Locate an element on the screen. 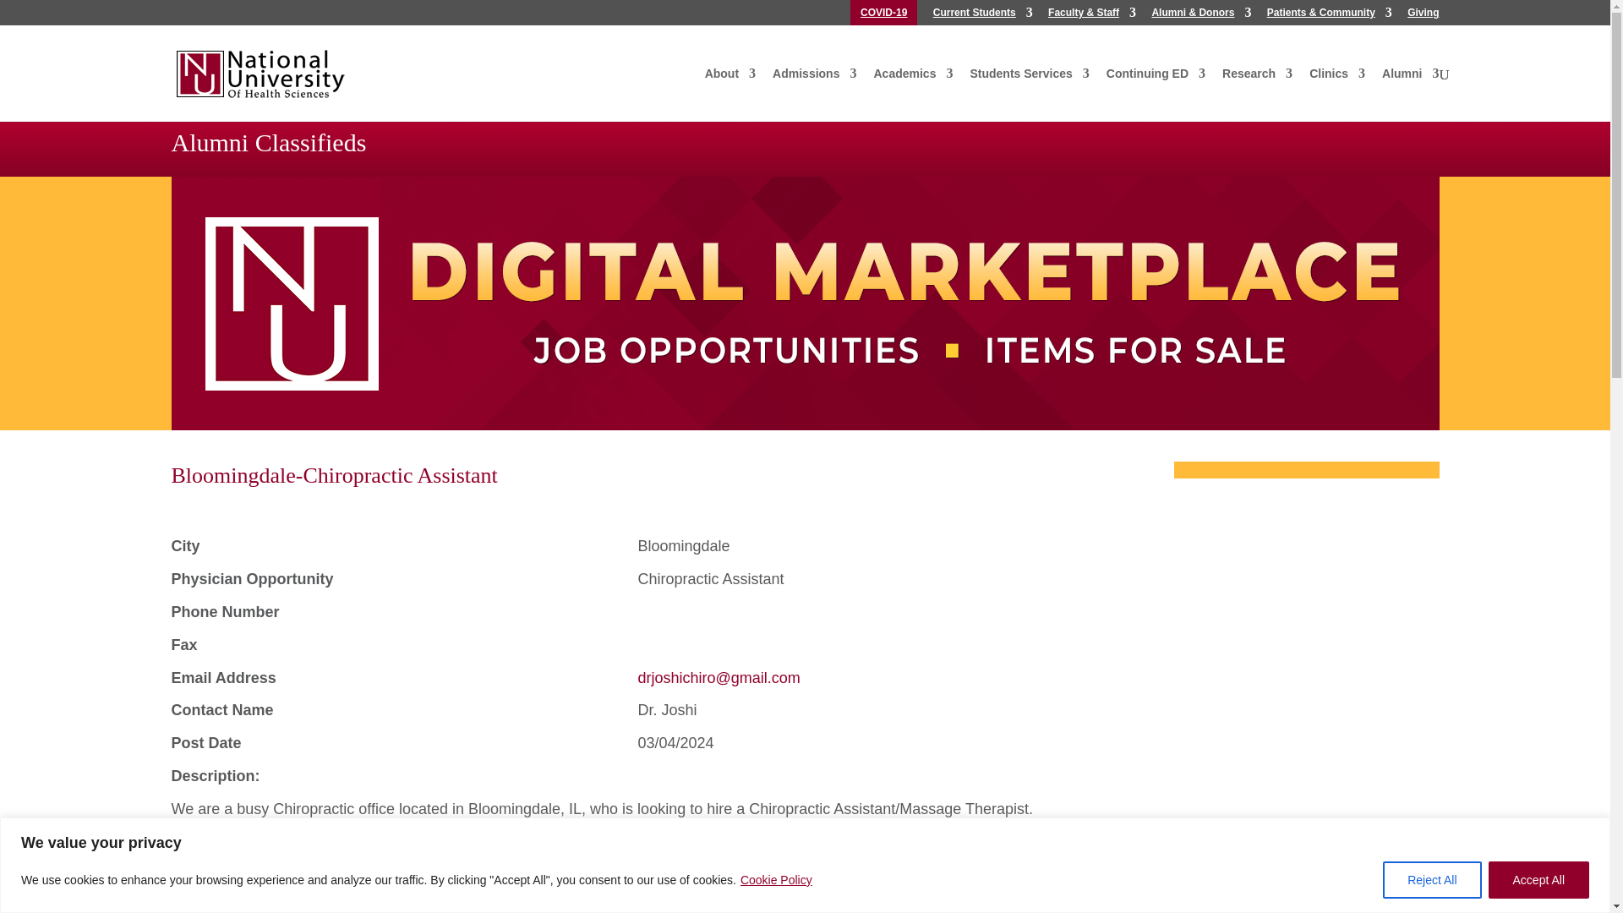 The height and width of the screenshot is (913, 1623). Cookie Policy is located at coordinates (776, 879).